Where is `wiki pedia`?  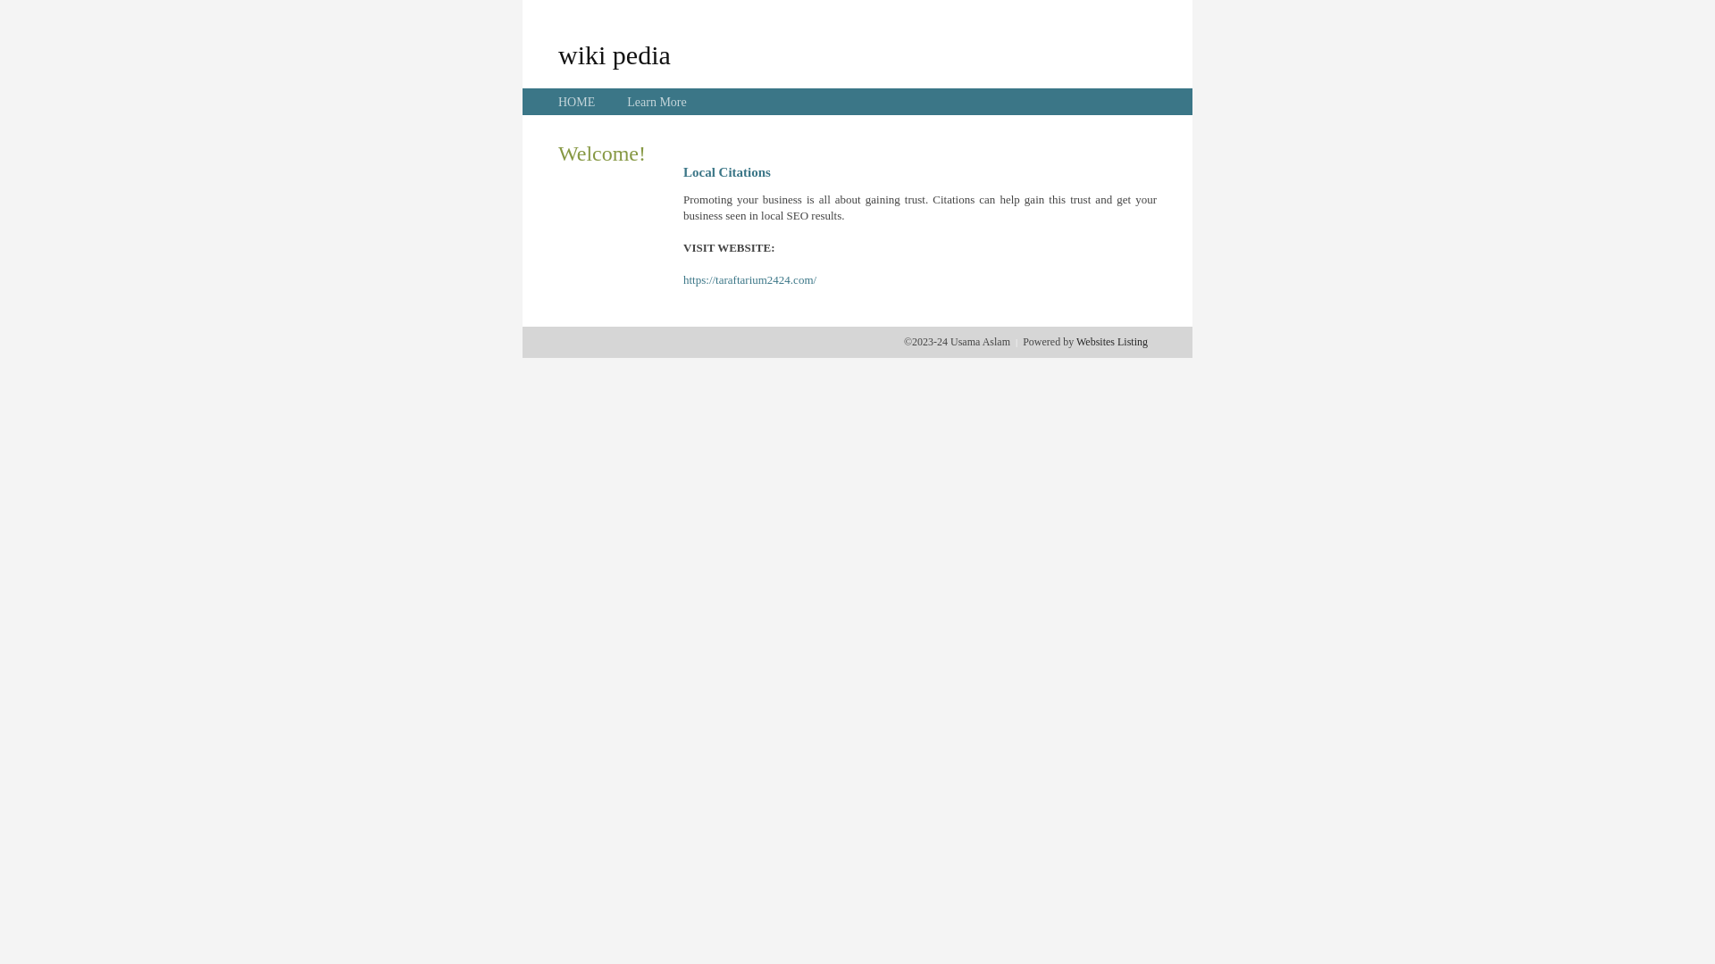 wiki pedia is located at coordinates (615, 54).